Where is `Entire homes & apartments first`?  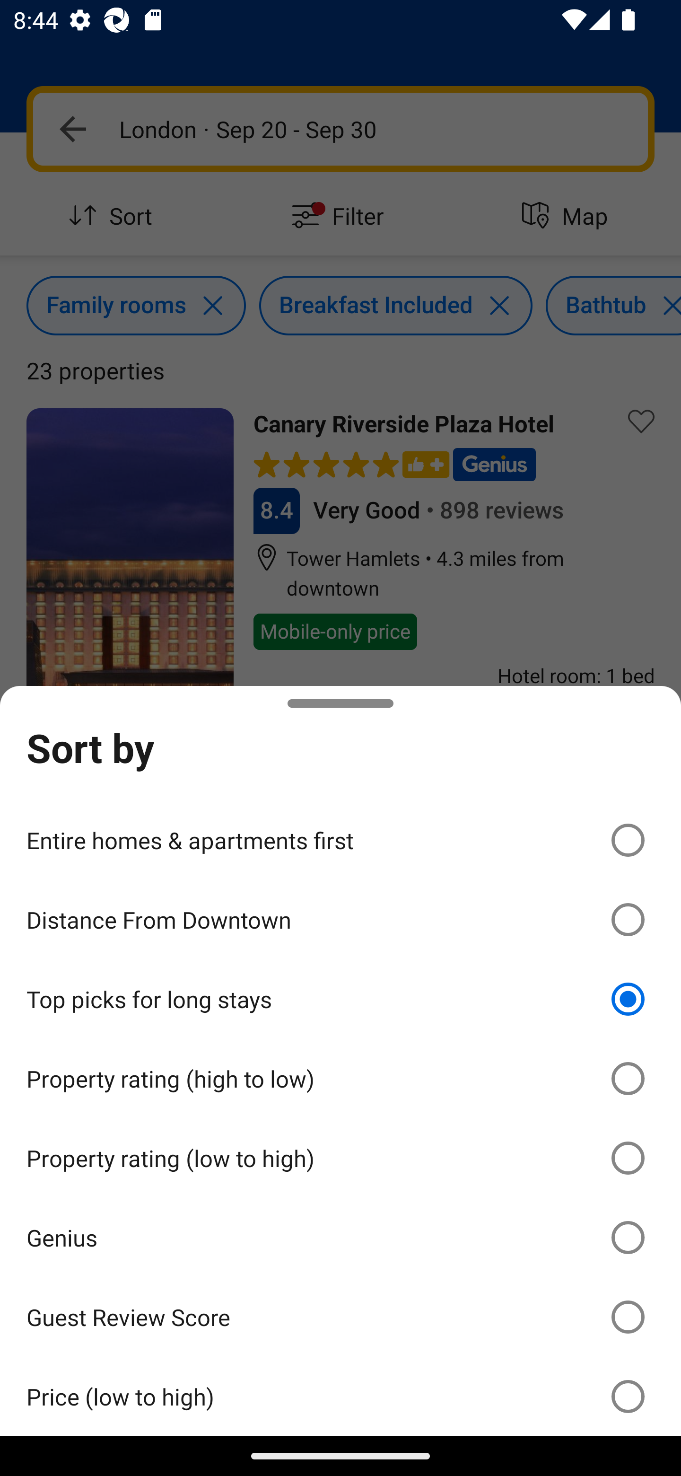 Entire homes & apartments first is located at coordinates (340, 840).